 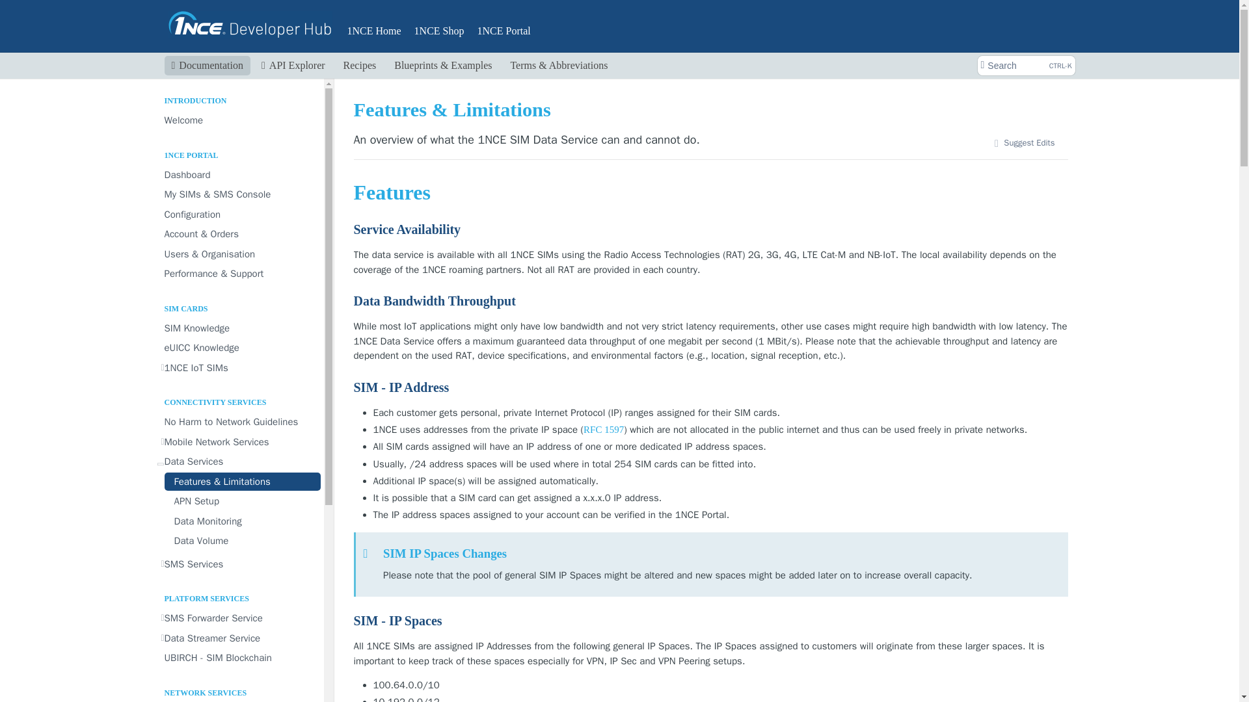 What do you see at coordinates (238, 347) in the screenshot?
I see `eUICC Knowledge` at bounding box center [238, 347].